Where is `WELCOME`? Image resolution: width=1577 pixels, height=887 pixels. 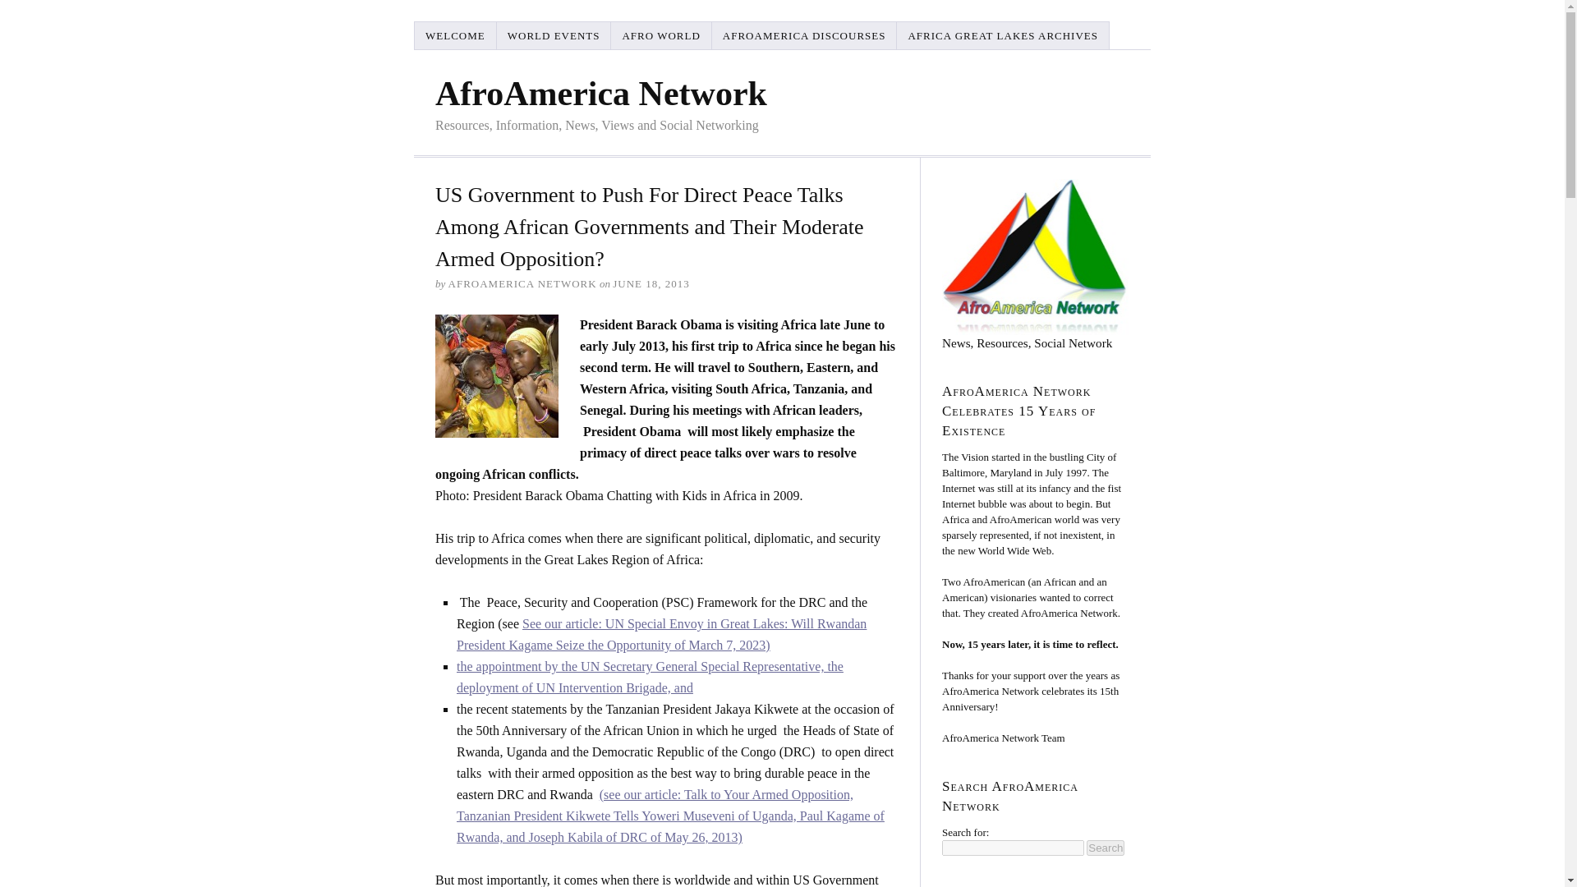
WELCOME is located at coordinates (455, 34).